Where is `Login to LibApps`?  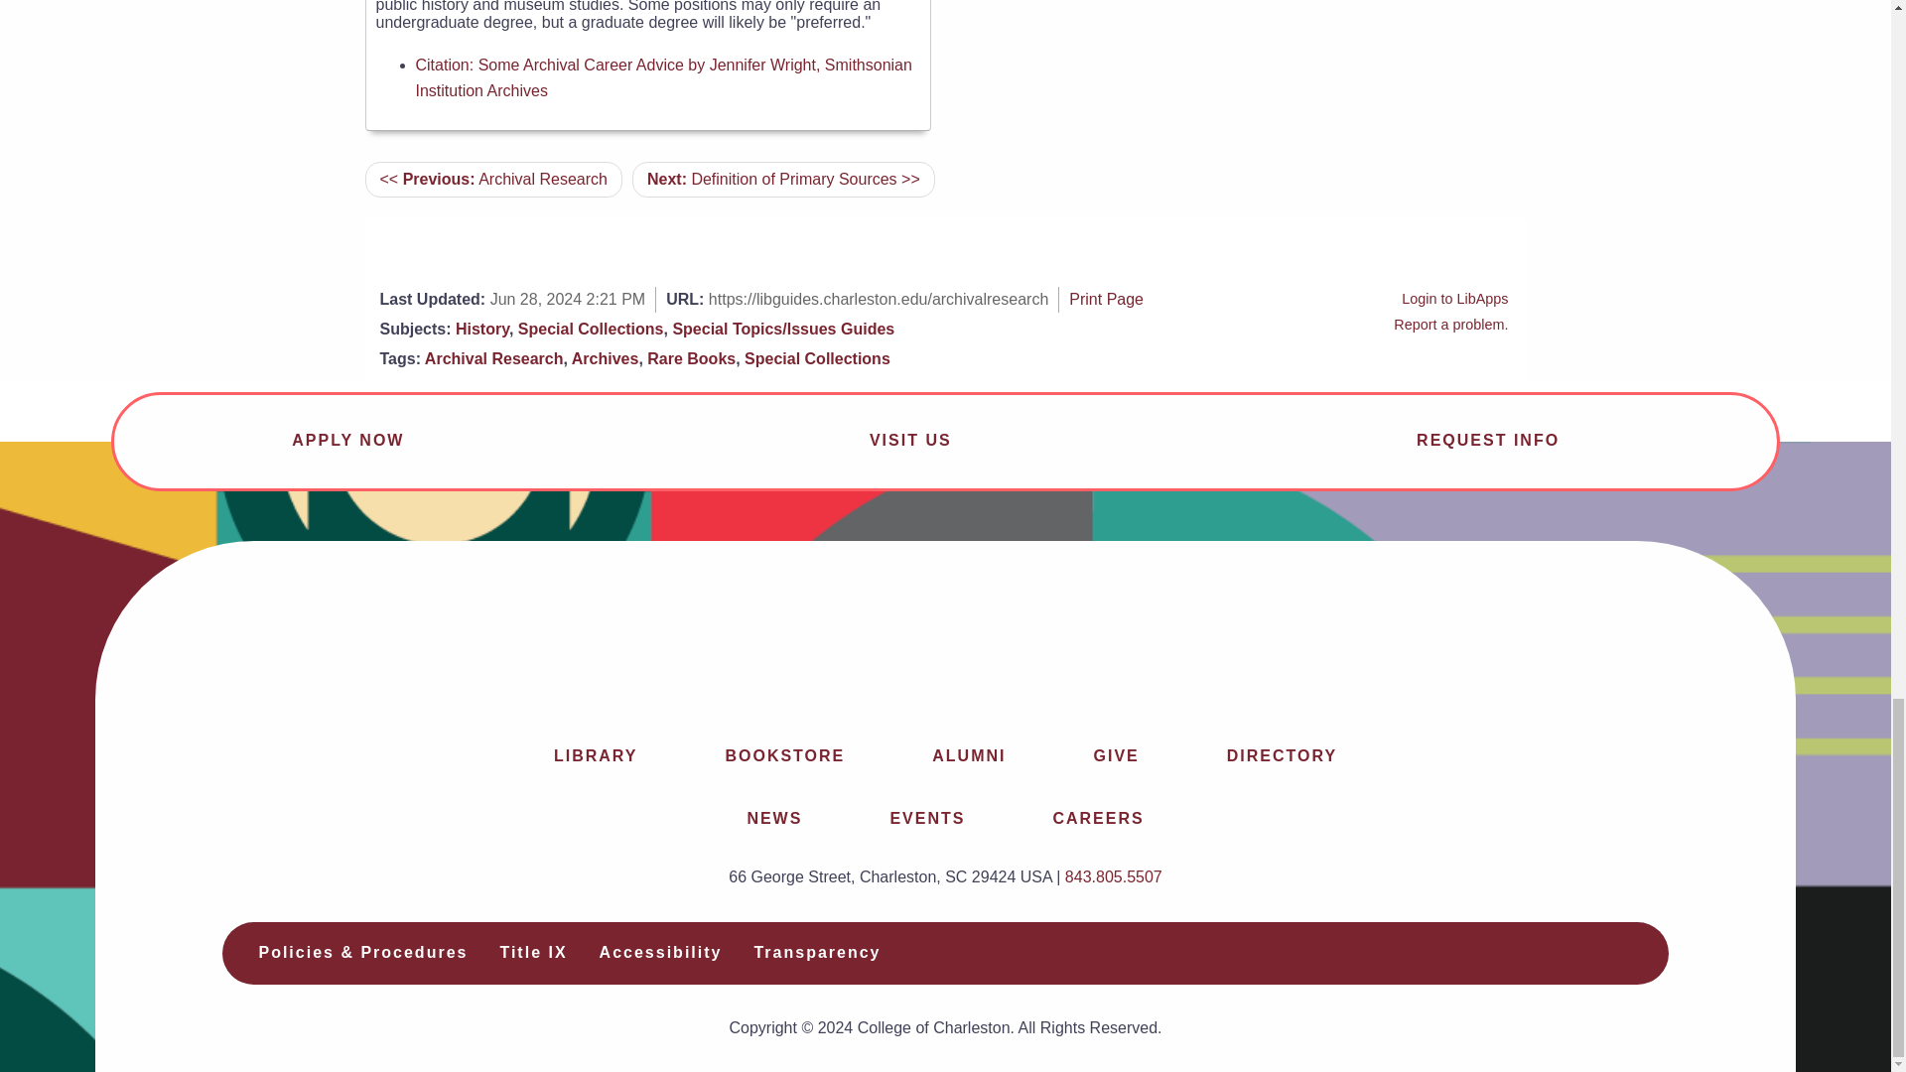
Login to LibApps is located at coordinates (1453, 298).